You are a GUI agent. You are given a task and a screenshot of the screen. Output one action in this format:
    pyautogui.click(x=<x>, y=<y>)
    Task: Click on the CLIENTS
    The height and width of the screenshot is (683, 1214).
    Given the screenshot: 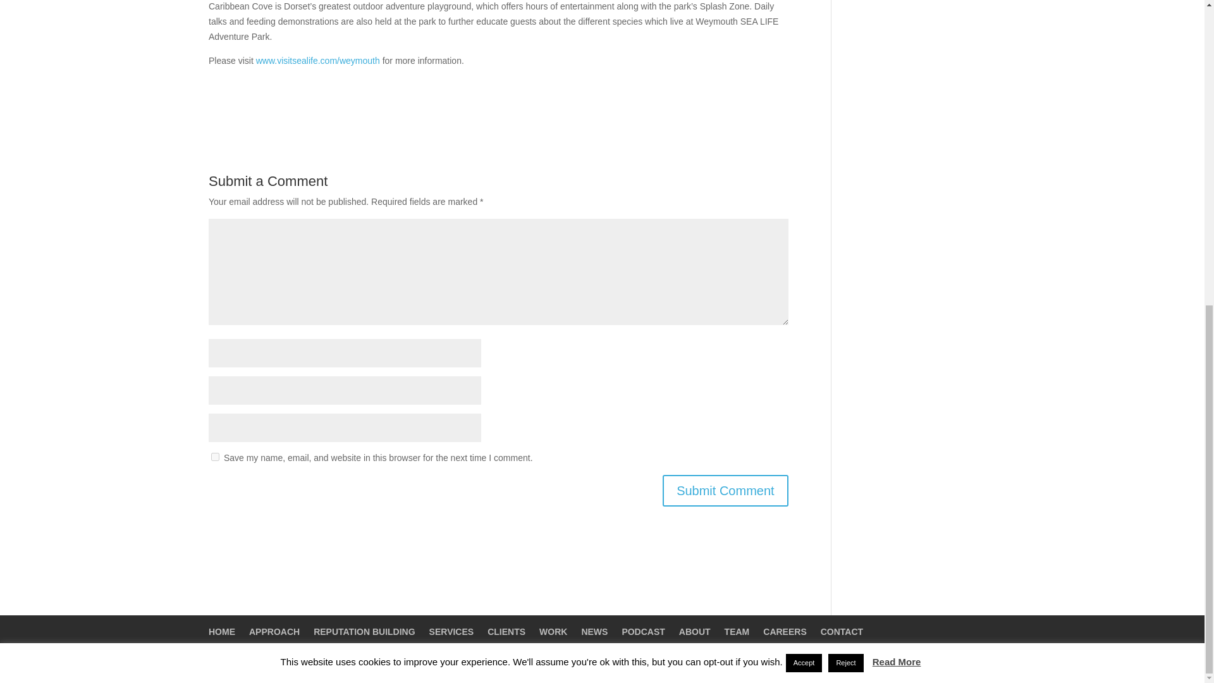 What is the action you would take?
    pyautogui.click(x=506, y=631)
    